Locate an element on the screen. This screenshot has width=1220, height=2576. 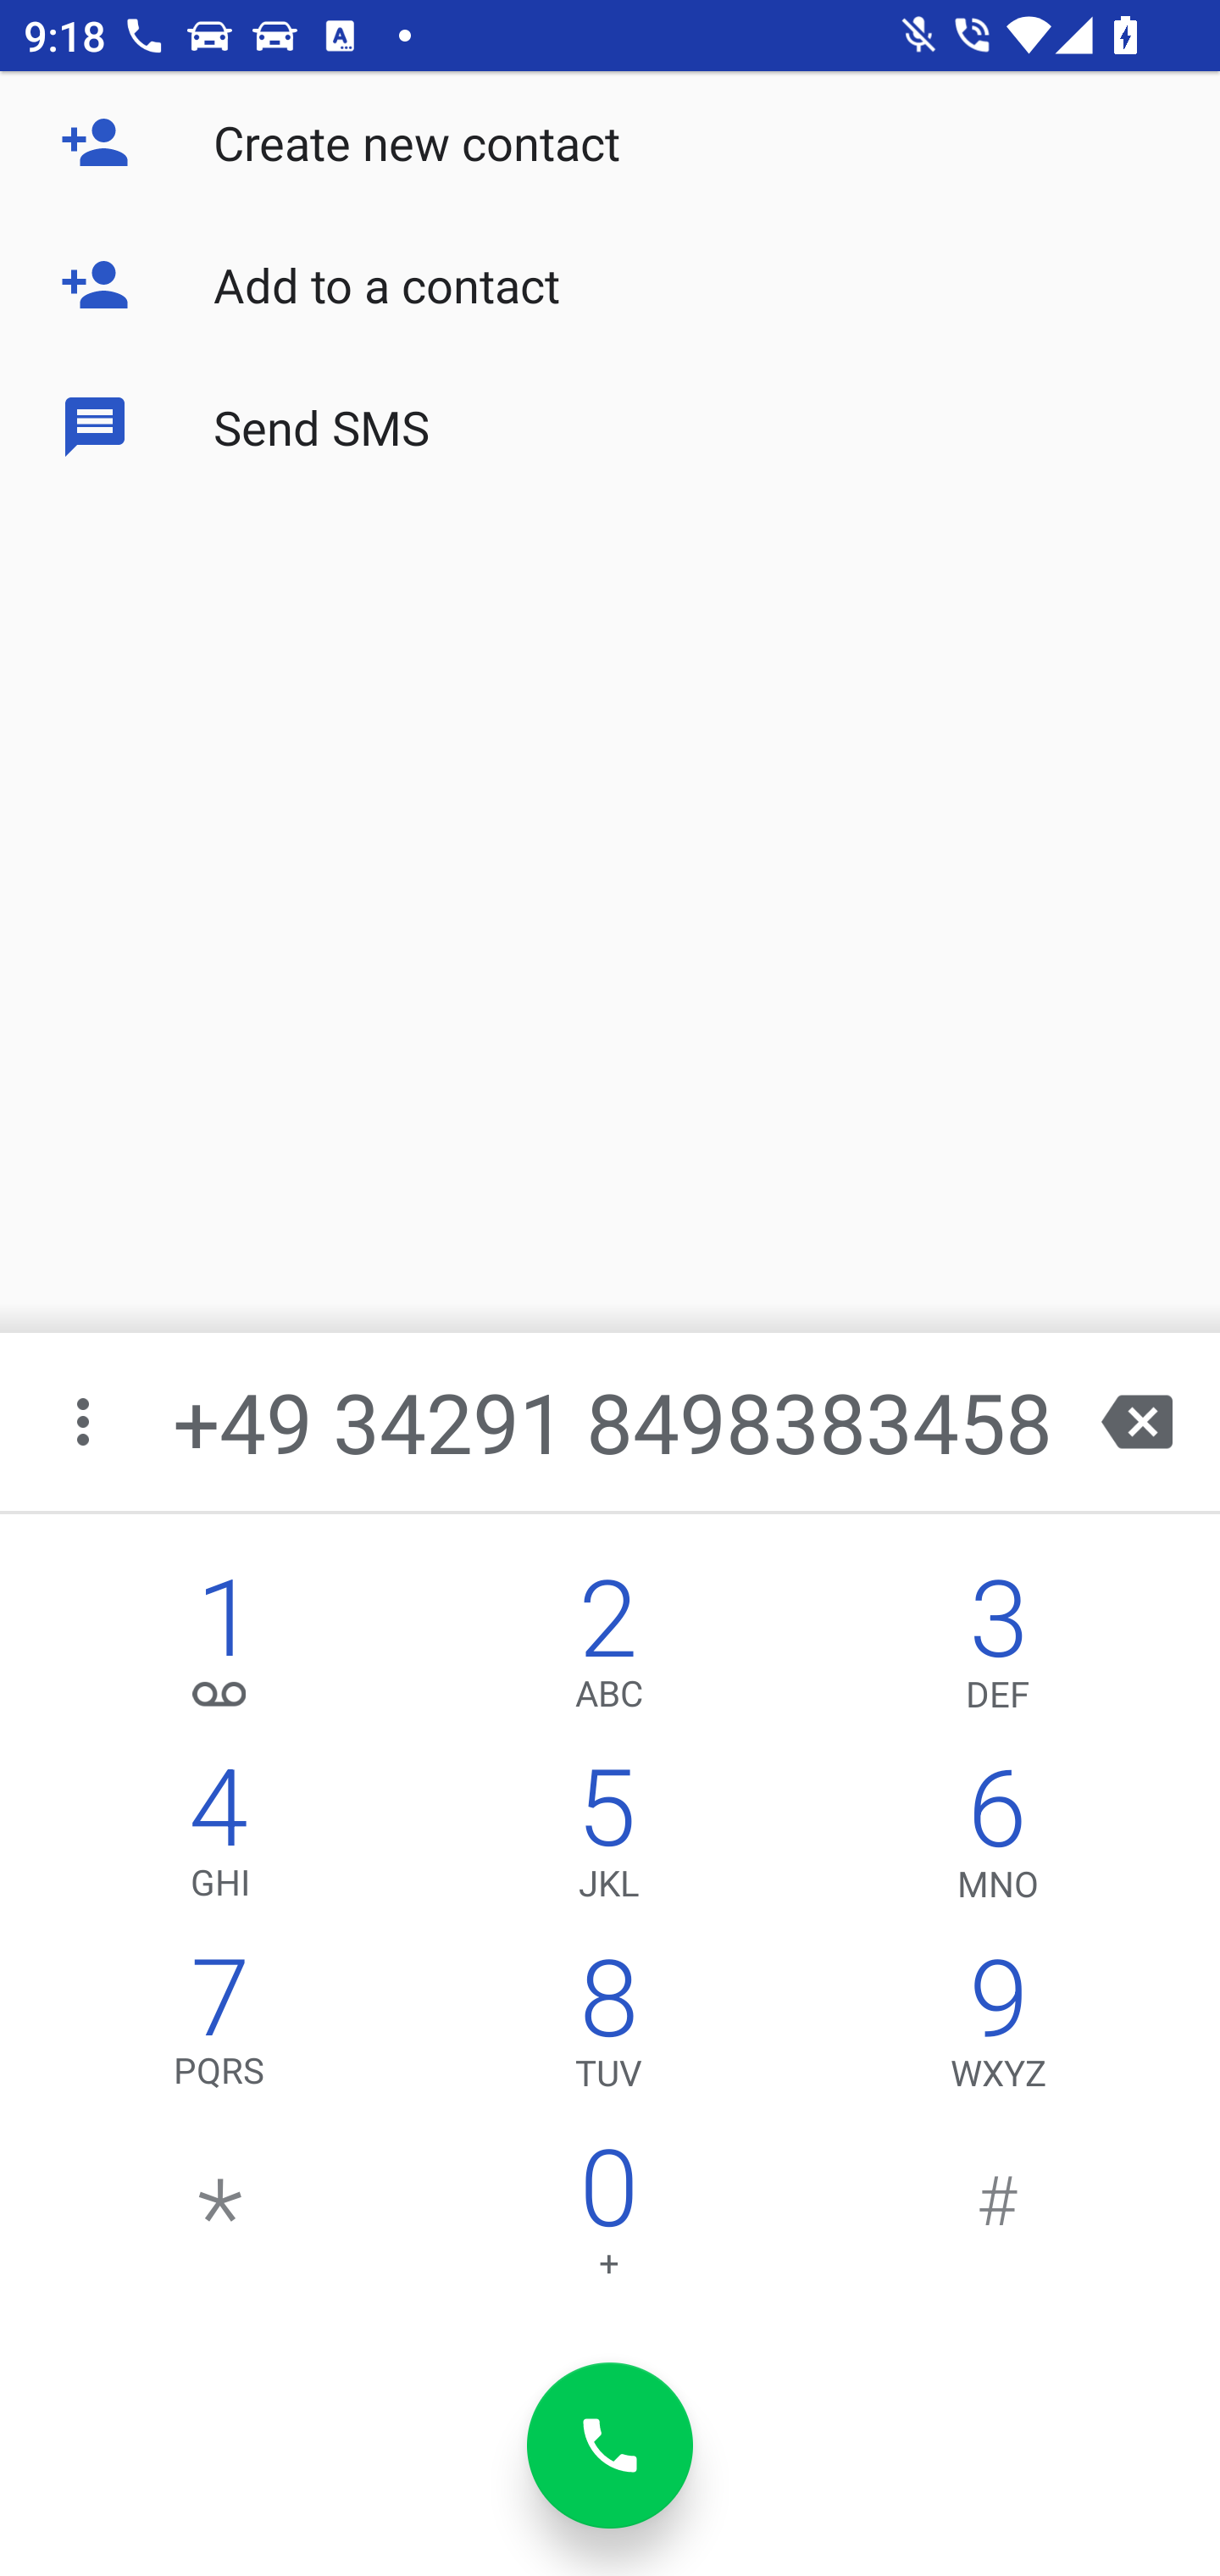
* is located at coordinates (220, 2220).